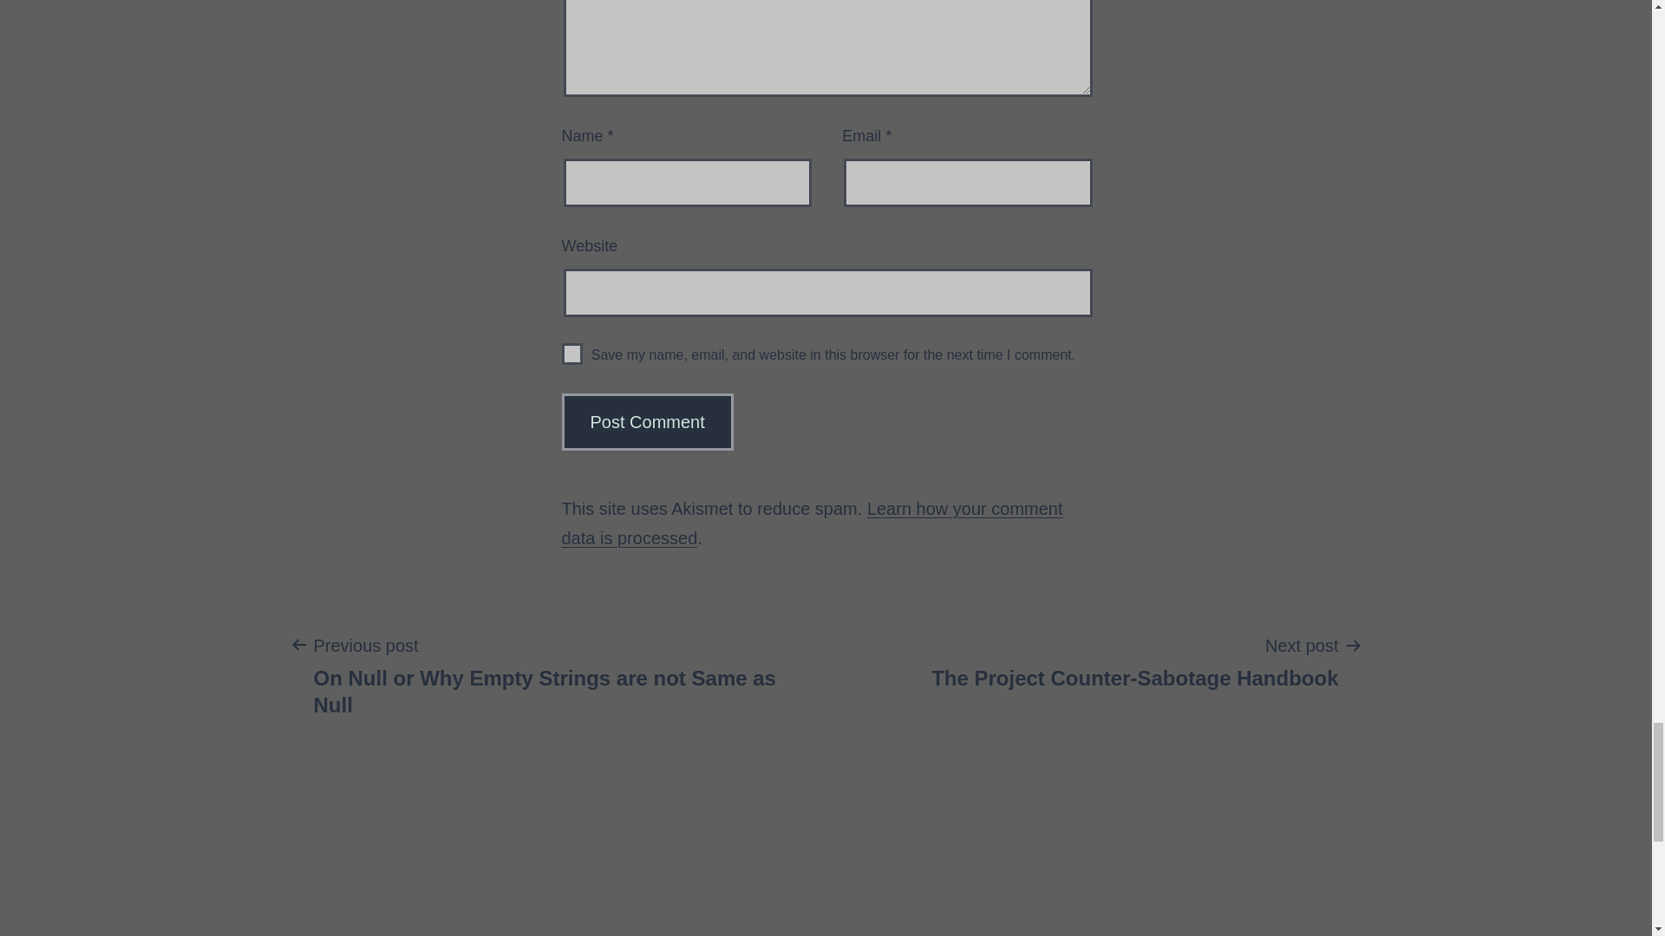 The image size is (1665, 936). Describe the element at coordinates (648, 421) in the screenshot. I see `Post Comment` at that location.